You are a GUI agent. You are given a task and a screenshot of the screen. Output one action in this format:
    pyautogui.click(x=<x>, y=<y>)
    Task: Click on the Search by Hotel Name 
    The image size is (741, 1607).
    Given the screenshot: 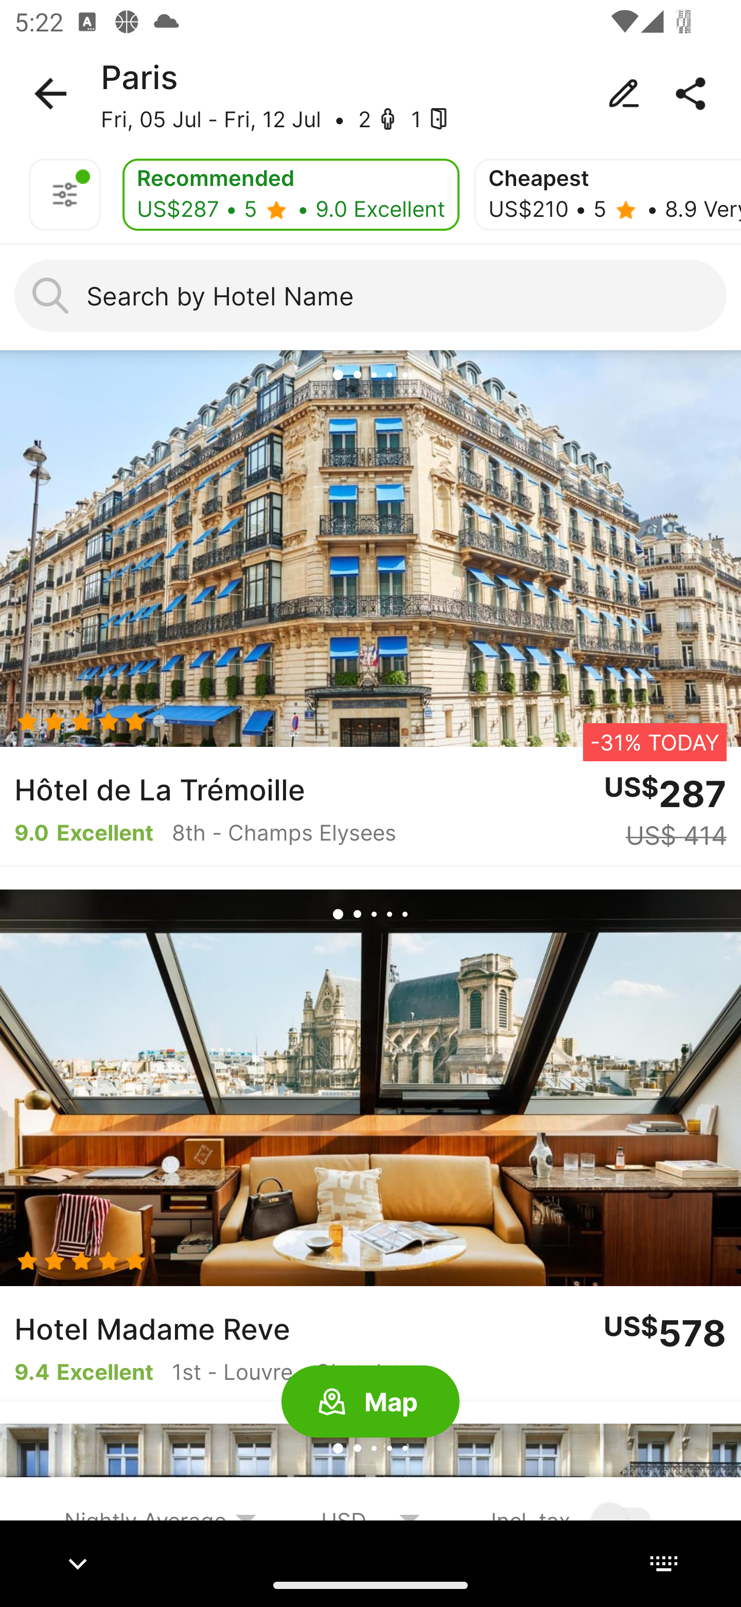 What is the action you would take?
    pyautogui.click(x=370, y=296)
    